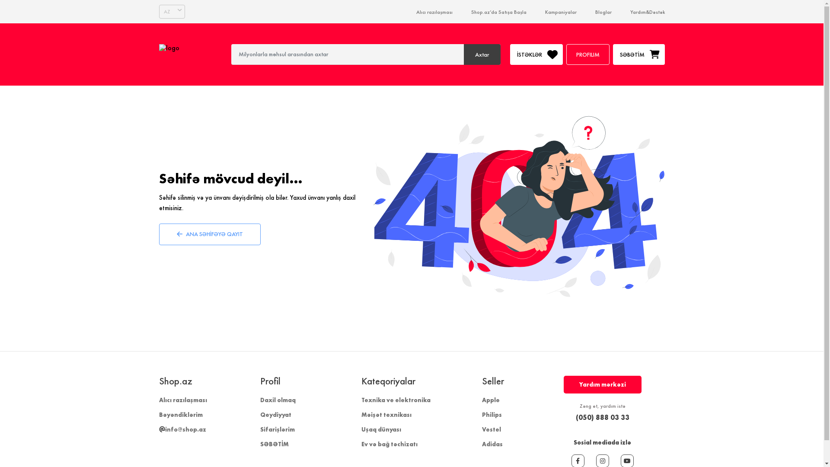 This screenshot has width=830, height=467. Describe the element at coordinates (492, 415) in the screenshot. I see `Philips` at that location.